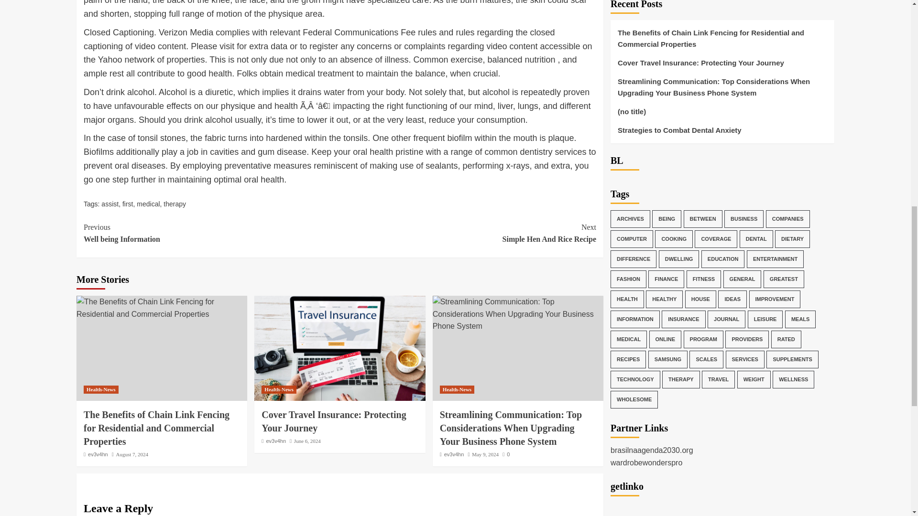 This screenshot has height=516, width=918. Describe the element at coordinates (98, 454) in the screenshot. I see `ev3v4hn` at that location.